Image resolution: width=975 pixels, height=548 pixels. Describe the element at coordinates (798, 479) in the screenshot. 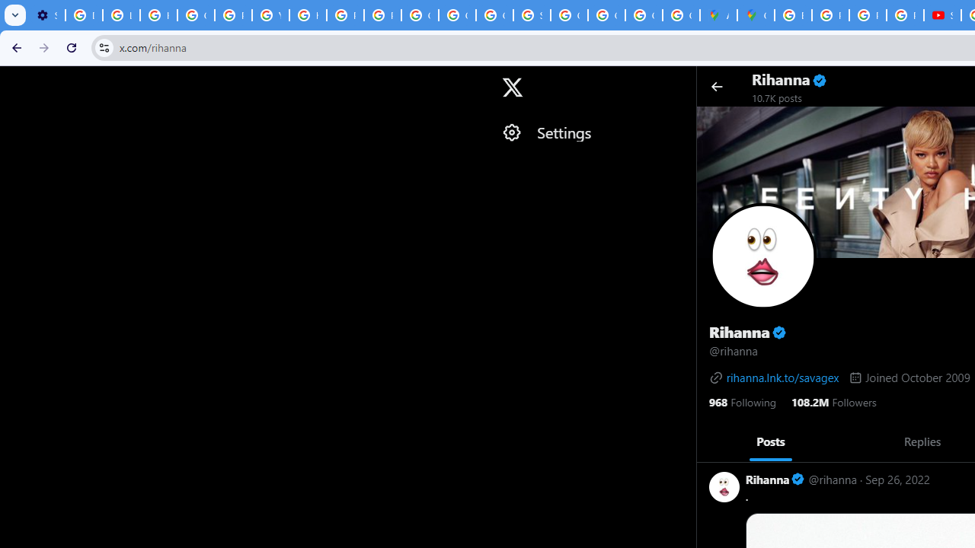

I see `Verified account` at that location.